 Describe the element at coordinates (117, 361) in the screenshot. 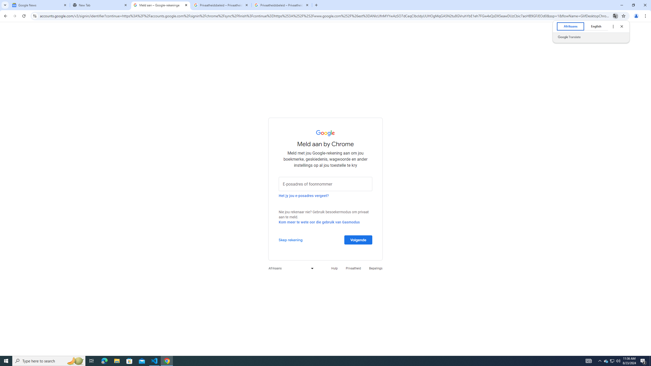

I see `File Explorer` at that location.